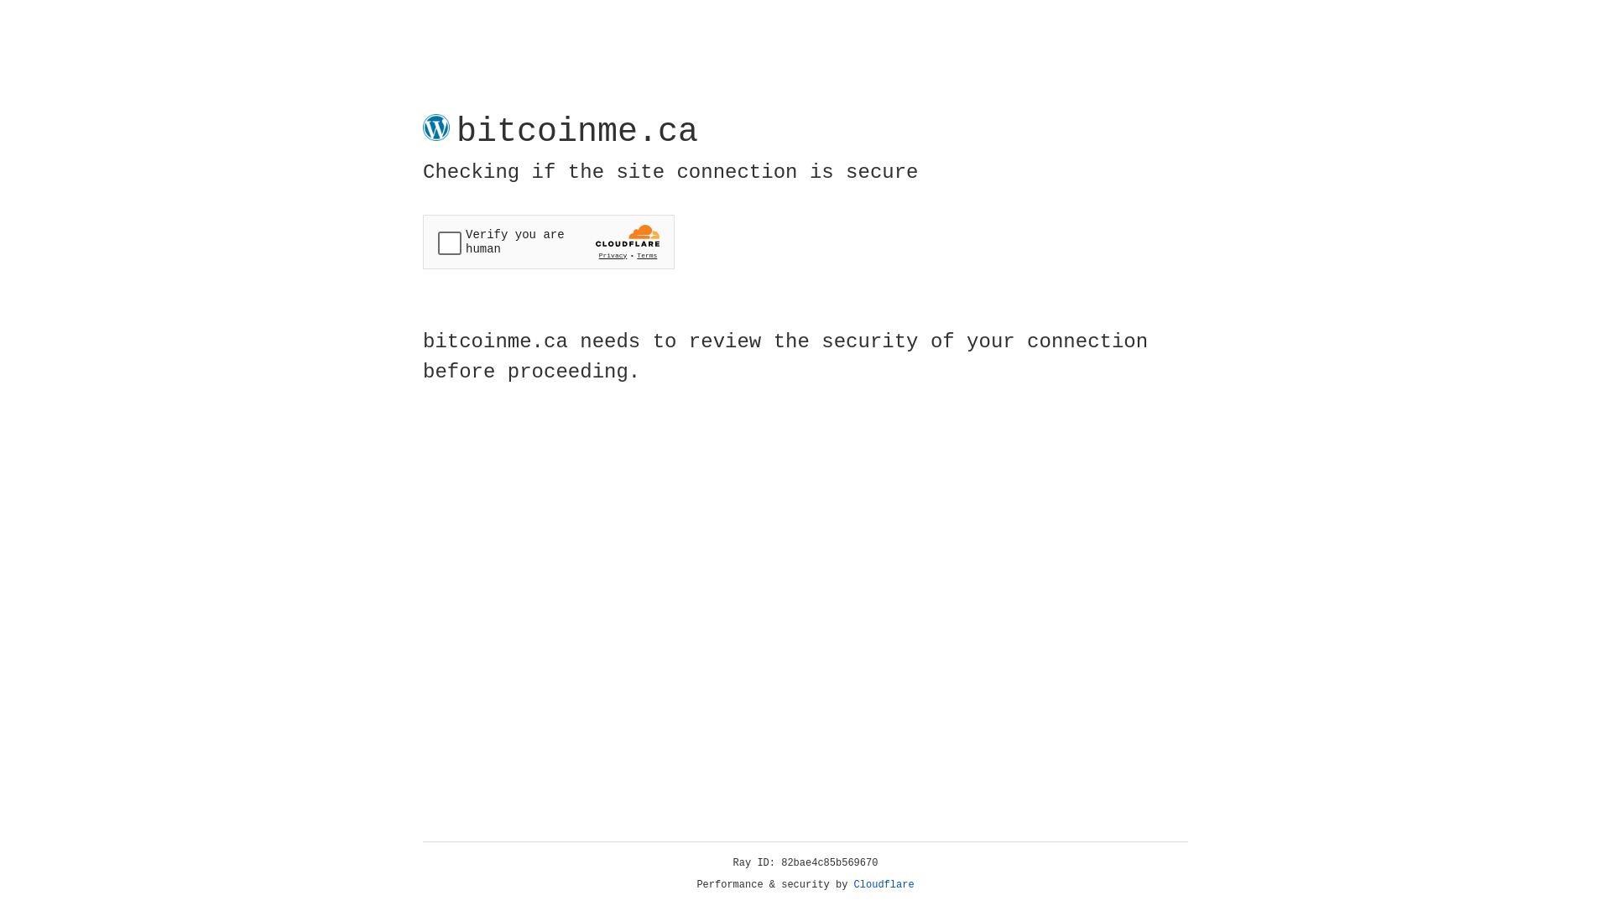 This screenshot has width=1611, height=906. Describe the element at coordinates (549, 242) in the screenshot. I see `Widget containing a Cloudflare security challenge` at that location.